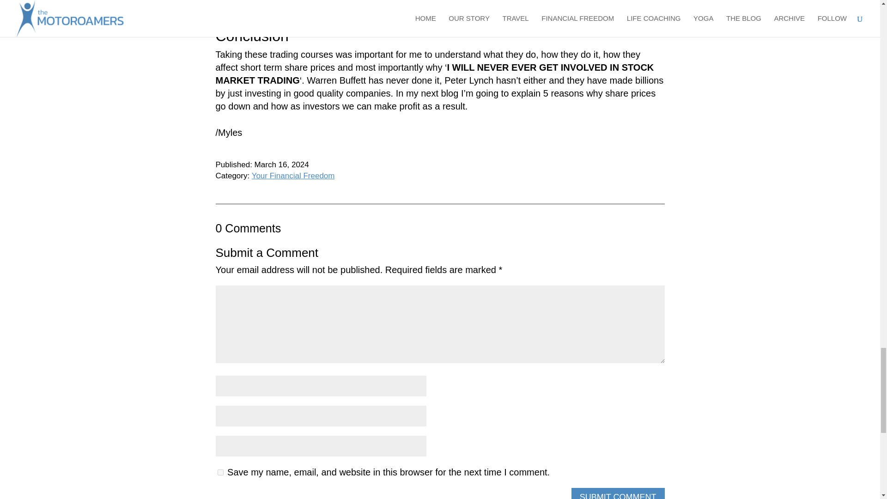 This screenshot has height=499, width=887. Describe the element at coordinates (618, 493) in the screenshot. I see `SUBMIT COMMENT` at that location.